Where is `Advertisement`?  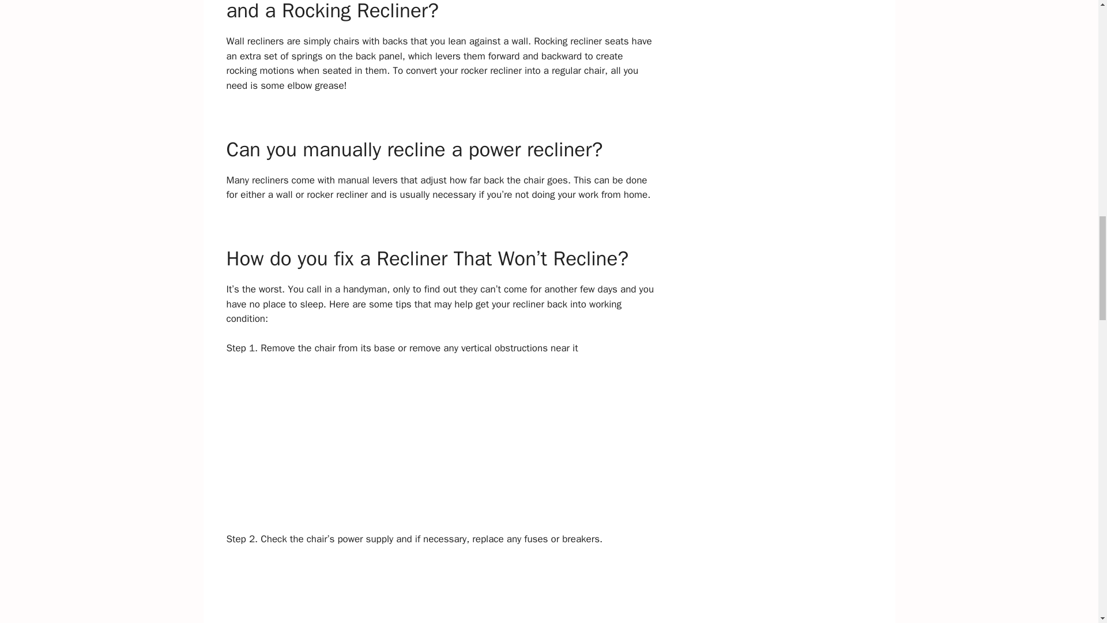
Advertisement is located at coordinates (440, 592).